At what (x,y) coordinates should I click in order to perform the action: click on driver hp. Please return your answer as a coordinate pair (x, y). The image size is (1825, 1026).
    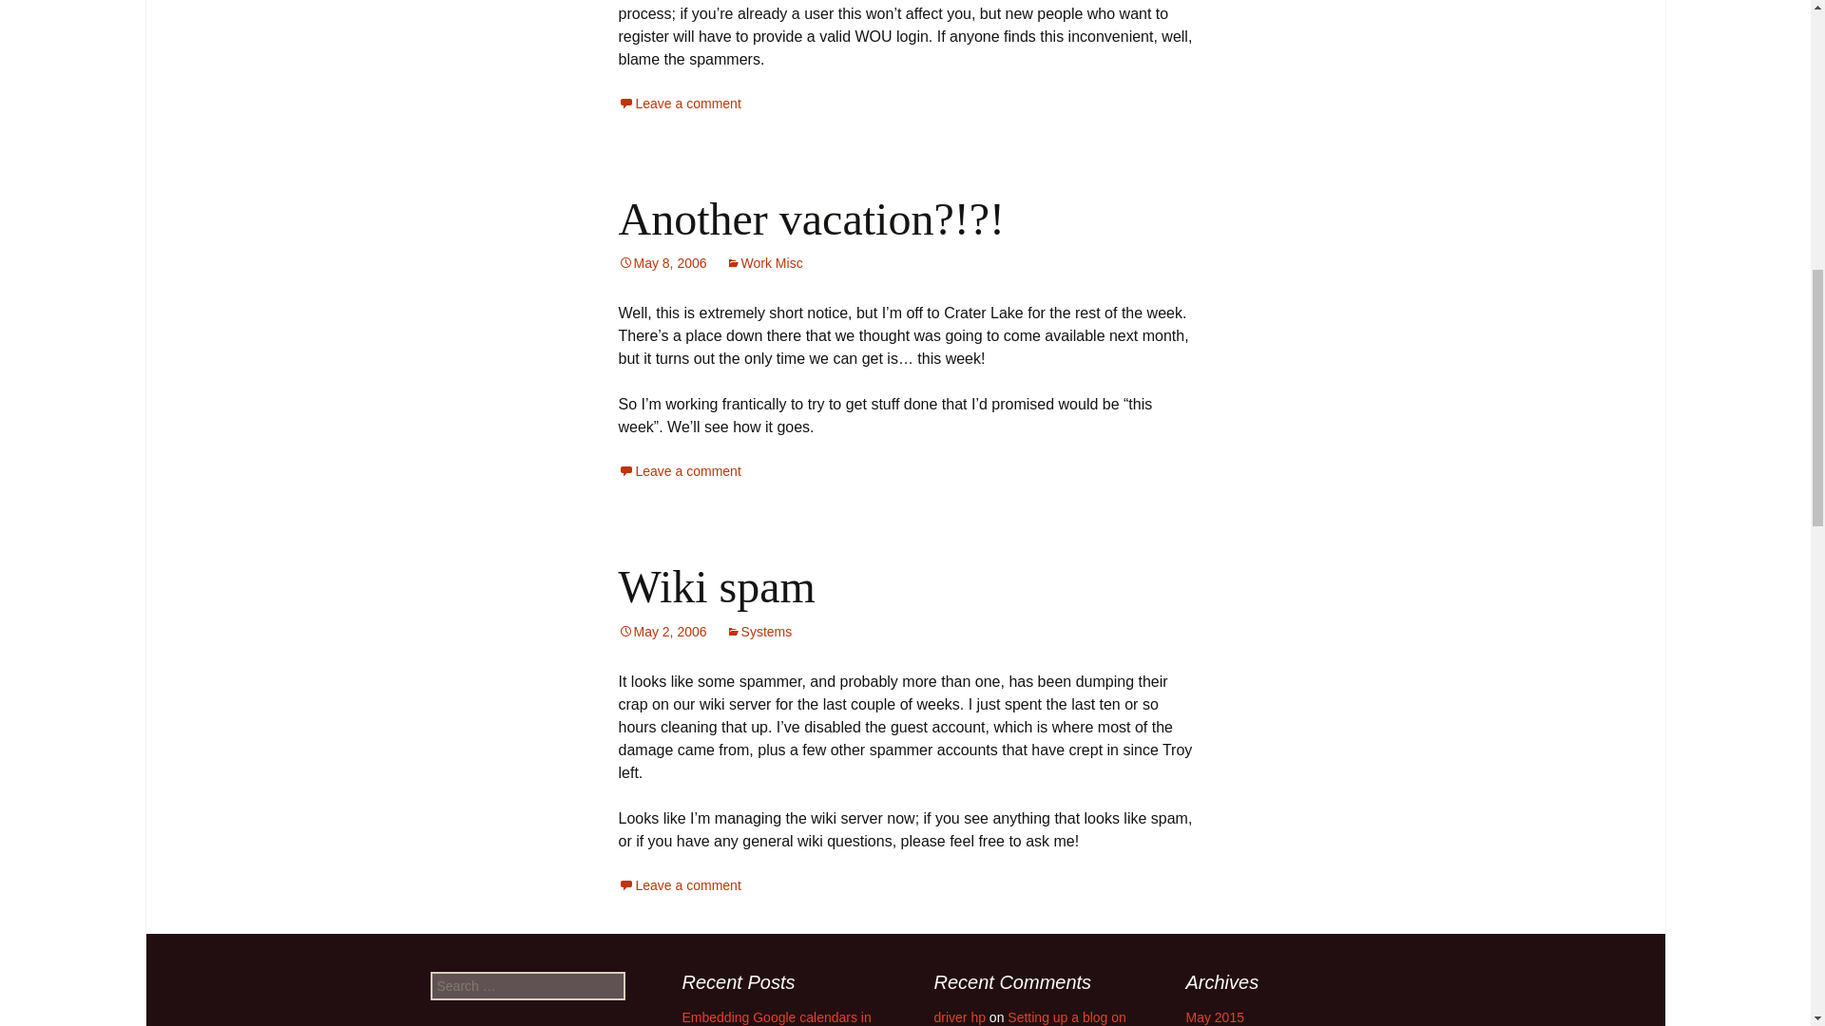
    Looking at the image, I should click on (958, 1016).